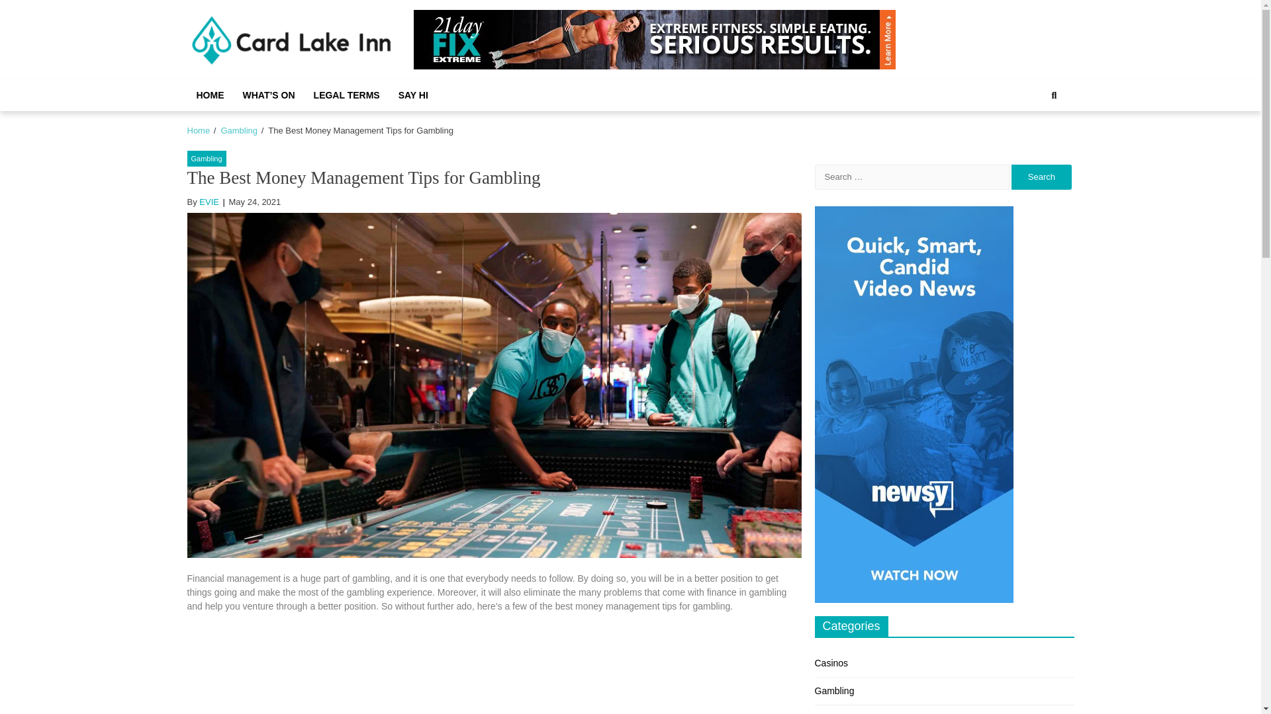 Image resolution: width=1271 pixels, height=714 pixels. Describe the element at coordinates (209, 202) in the screenshot. I see `EVIE` at that location.